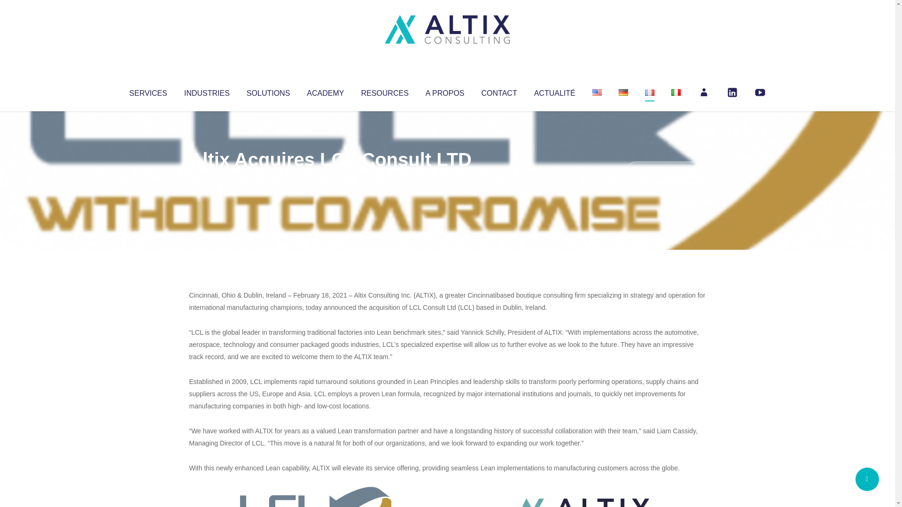 Image resolution: width=902 pixels, height=507 pixels. Describe the element at coordinates (148, 91) in the screenshot. I see `SERVICES` at that location.